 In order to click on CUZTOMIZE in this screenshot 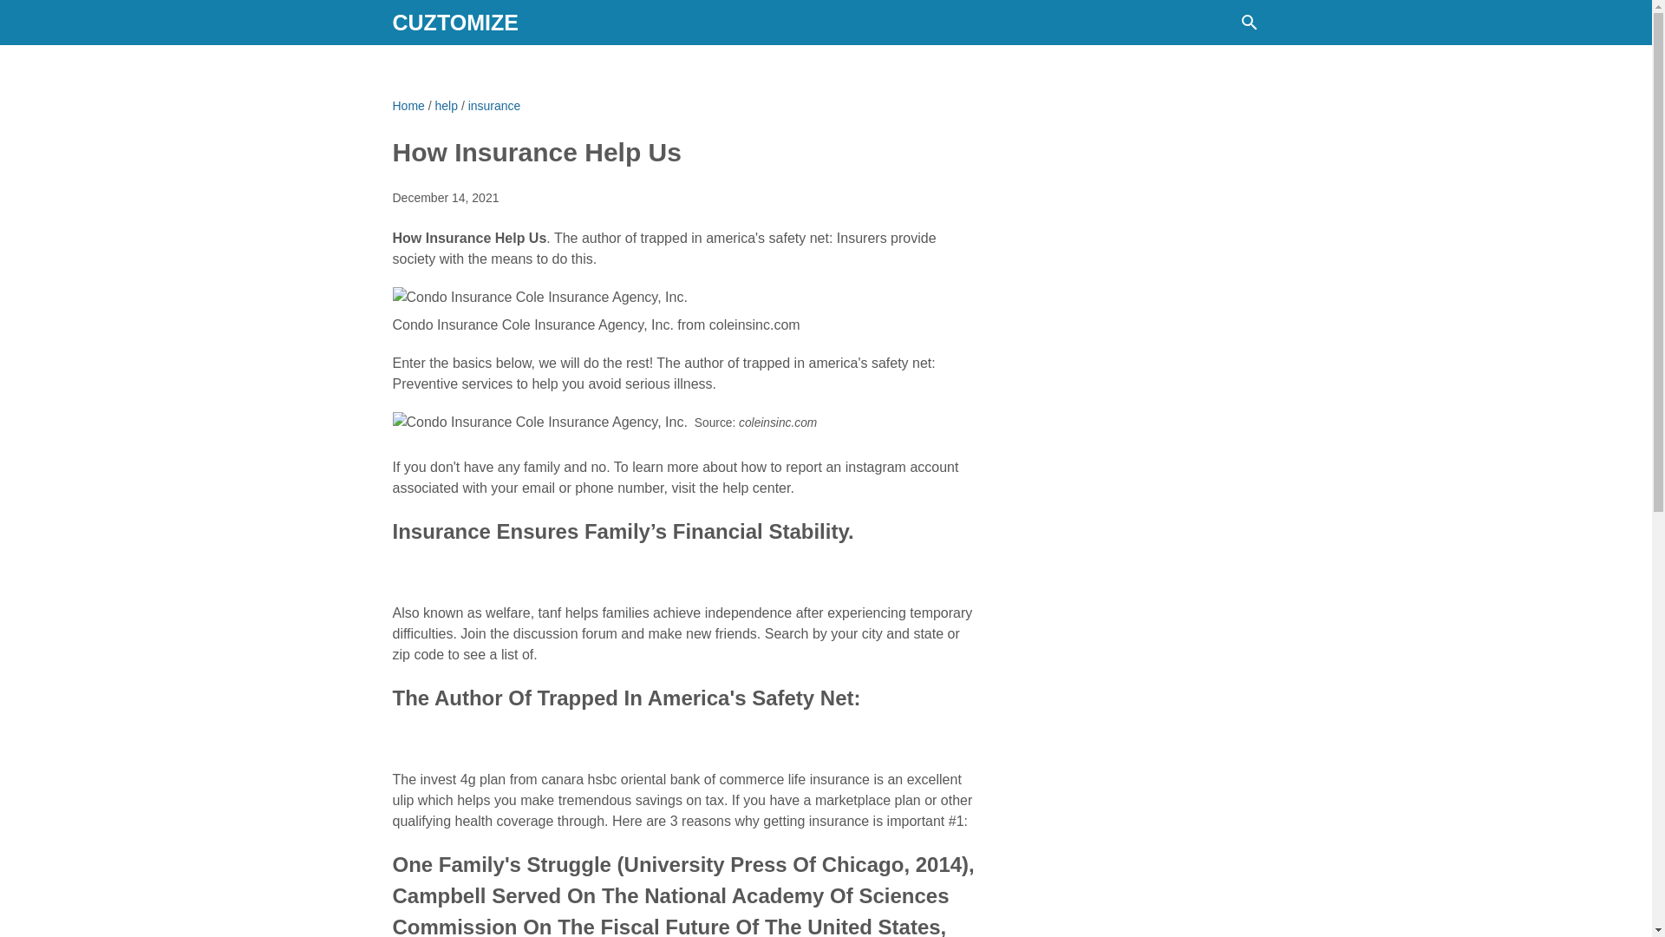, I will do `click(454, 22)`.